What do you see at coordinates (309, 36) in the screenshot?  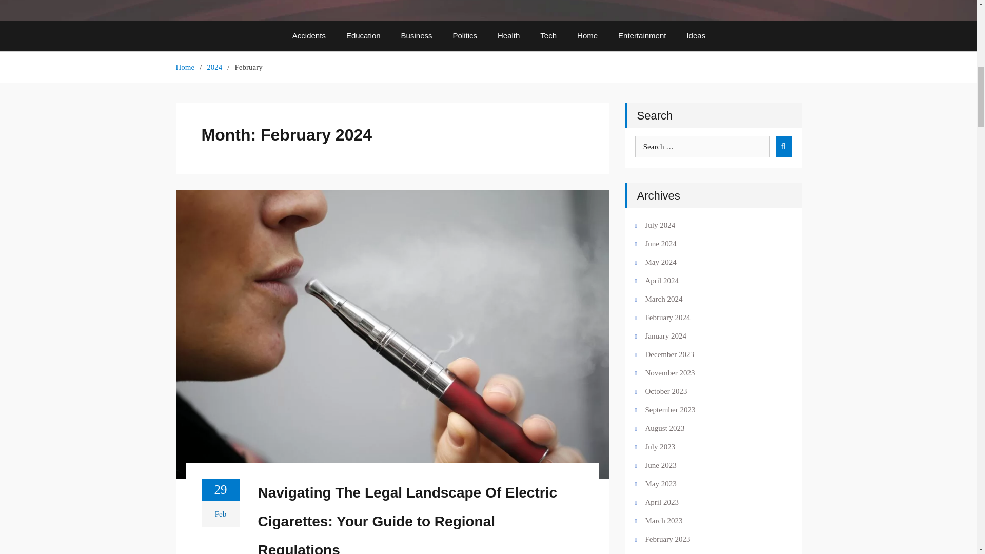 I see `Accidents` at bounding box center [309, 36].